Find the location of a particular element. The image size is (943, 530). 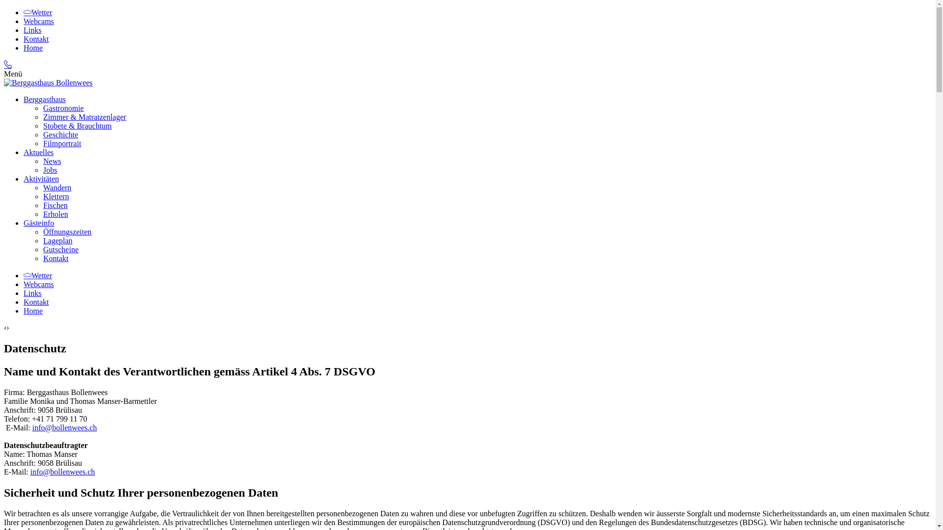

Wetter is located at coordinates (38, 276).